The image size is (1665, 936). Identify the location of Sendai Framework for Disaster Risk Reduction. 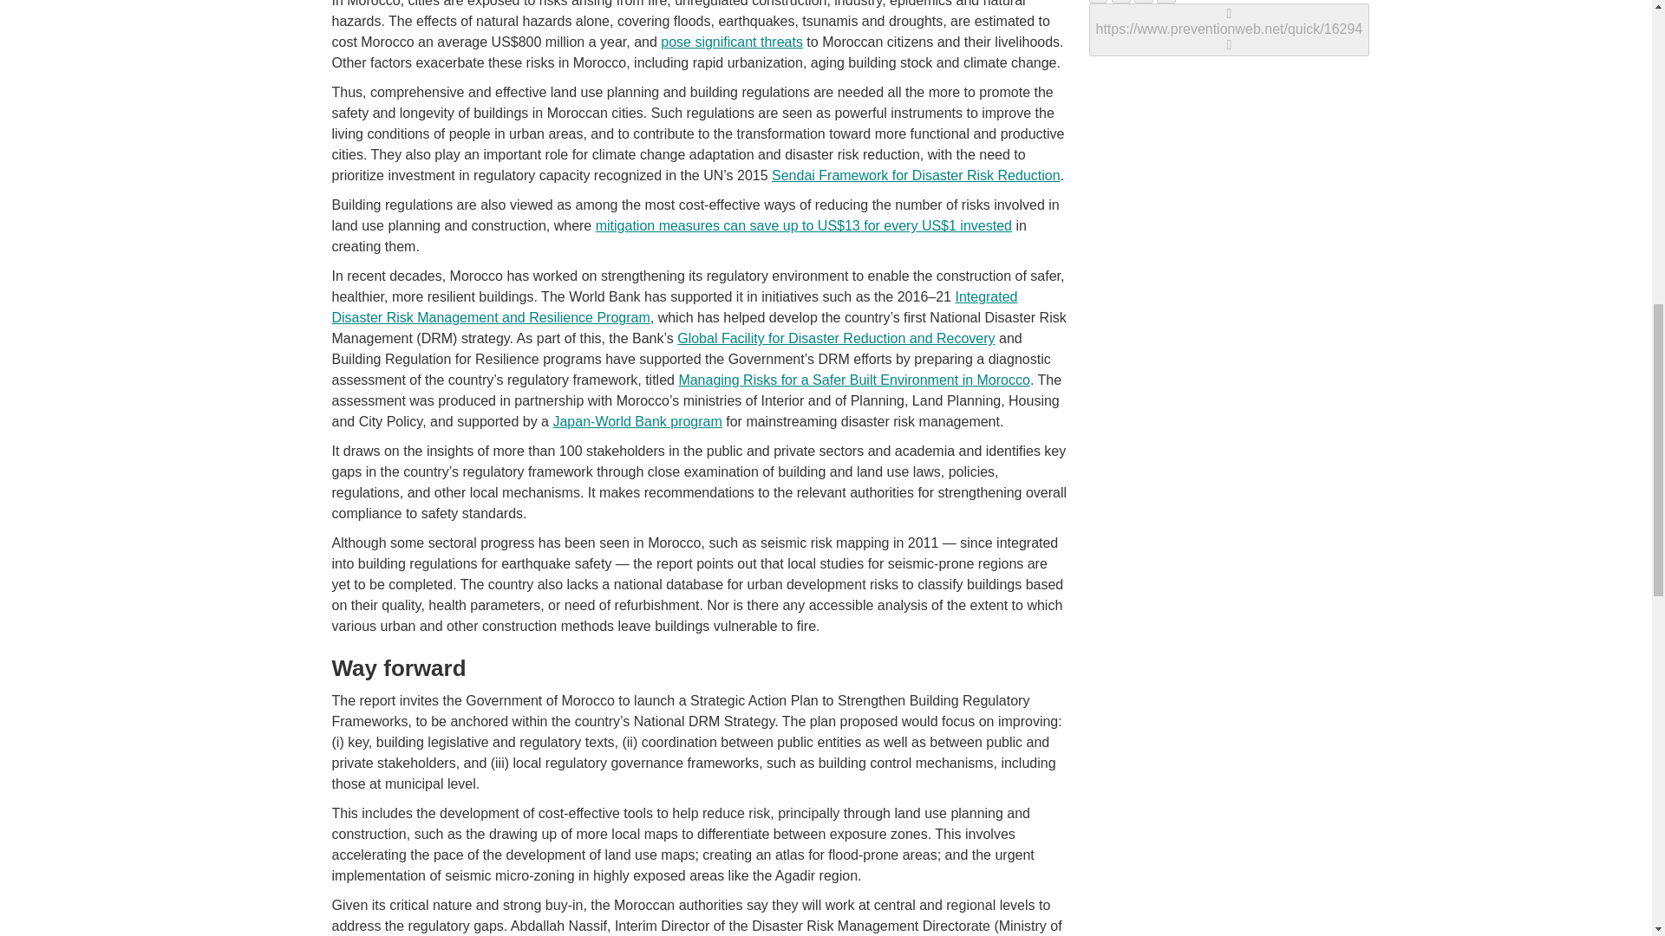
(916, 175).